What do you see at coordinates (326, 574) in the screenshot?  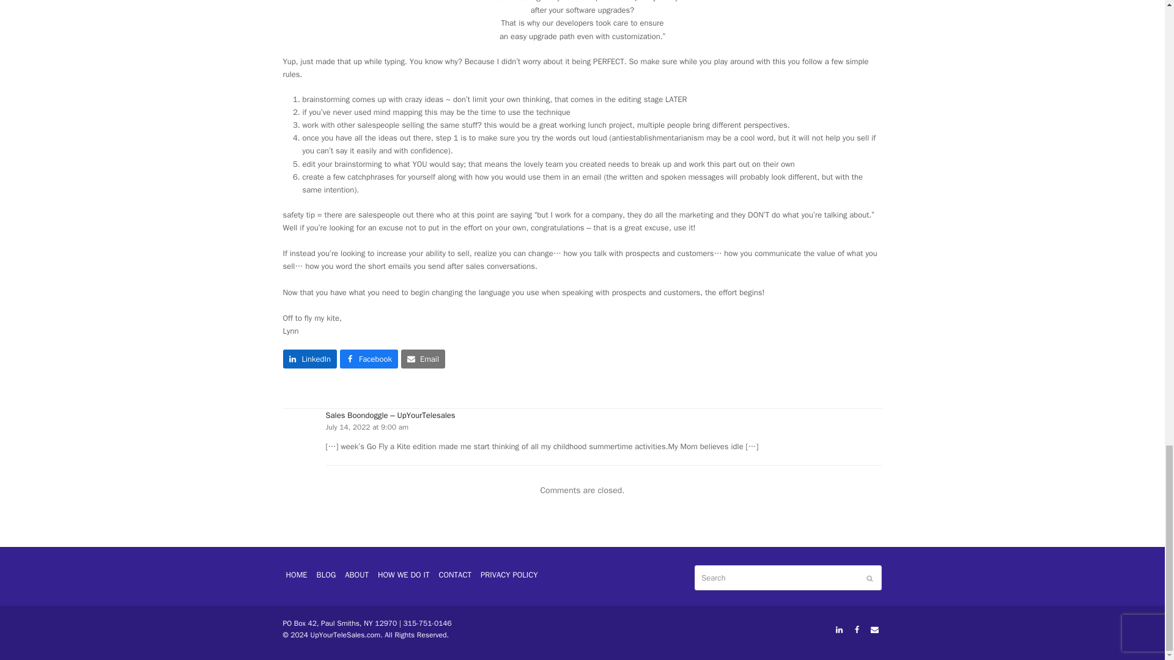 I see `BLOG` at bounding box center [326, 574].